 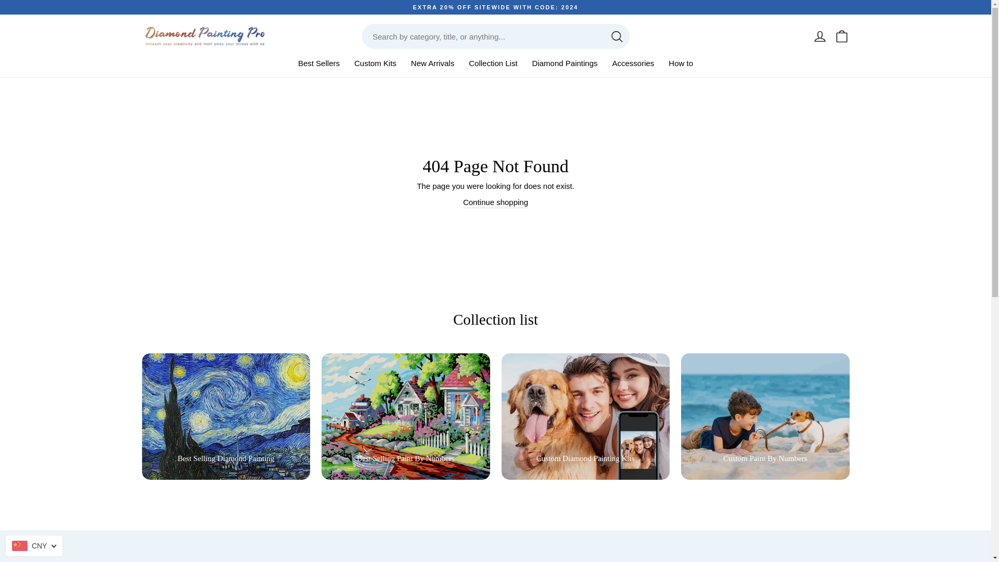 What do you see at coordinates (432, 62) in the screenshot?
I see `New Arrivals` at bounding box center [432, 62].